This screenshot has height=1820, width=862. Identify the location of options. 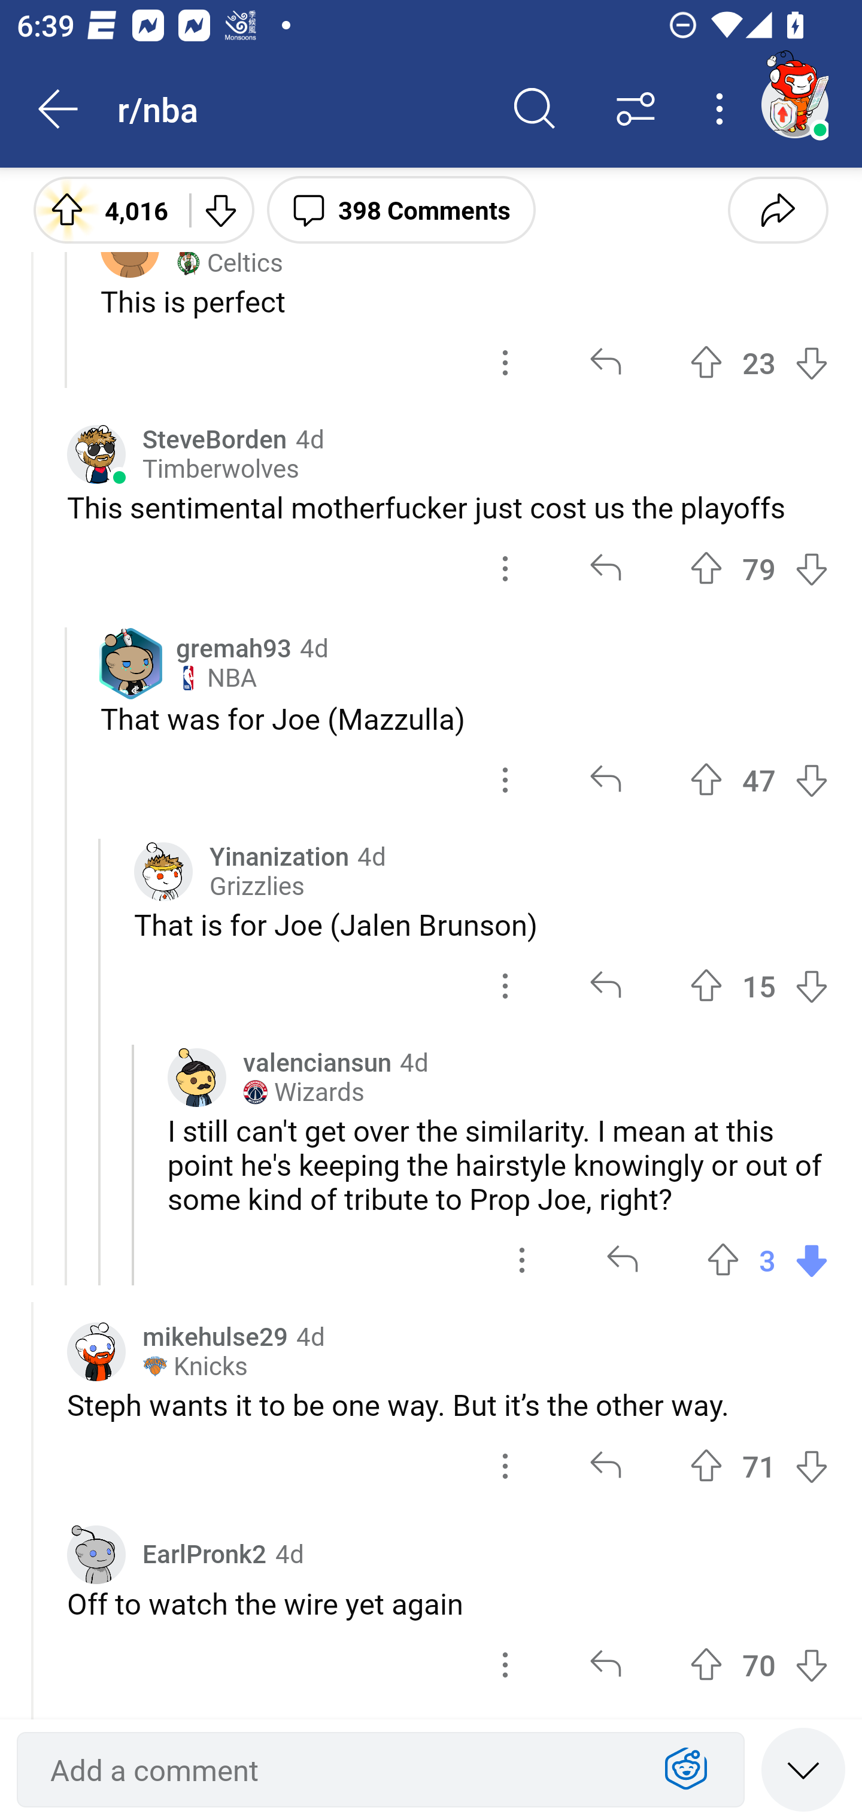
(505, 986).